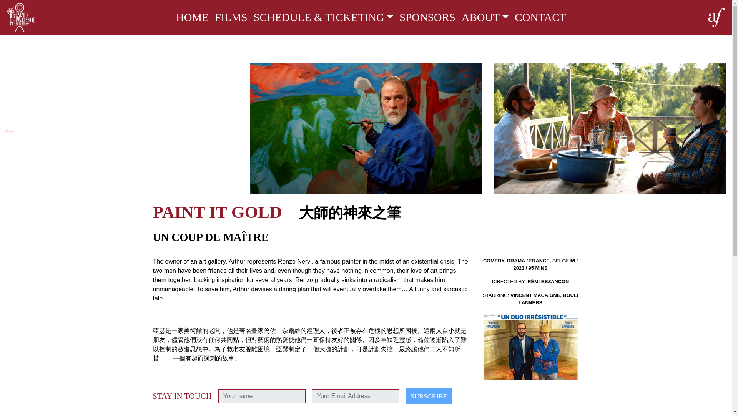 The image size is (738, 415). What do you see at coordinates (192, 17) in the screenshot?
I see `HOME` at bounding box center [192, 17].